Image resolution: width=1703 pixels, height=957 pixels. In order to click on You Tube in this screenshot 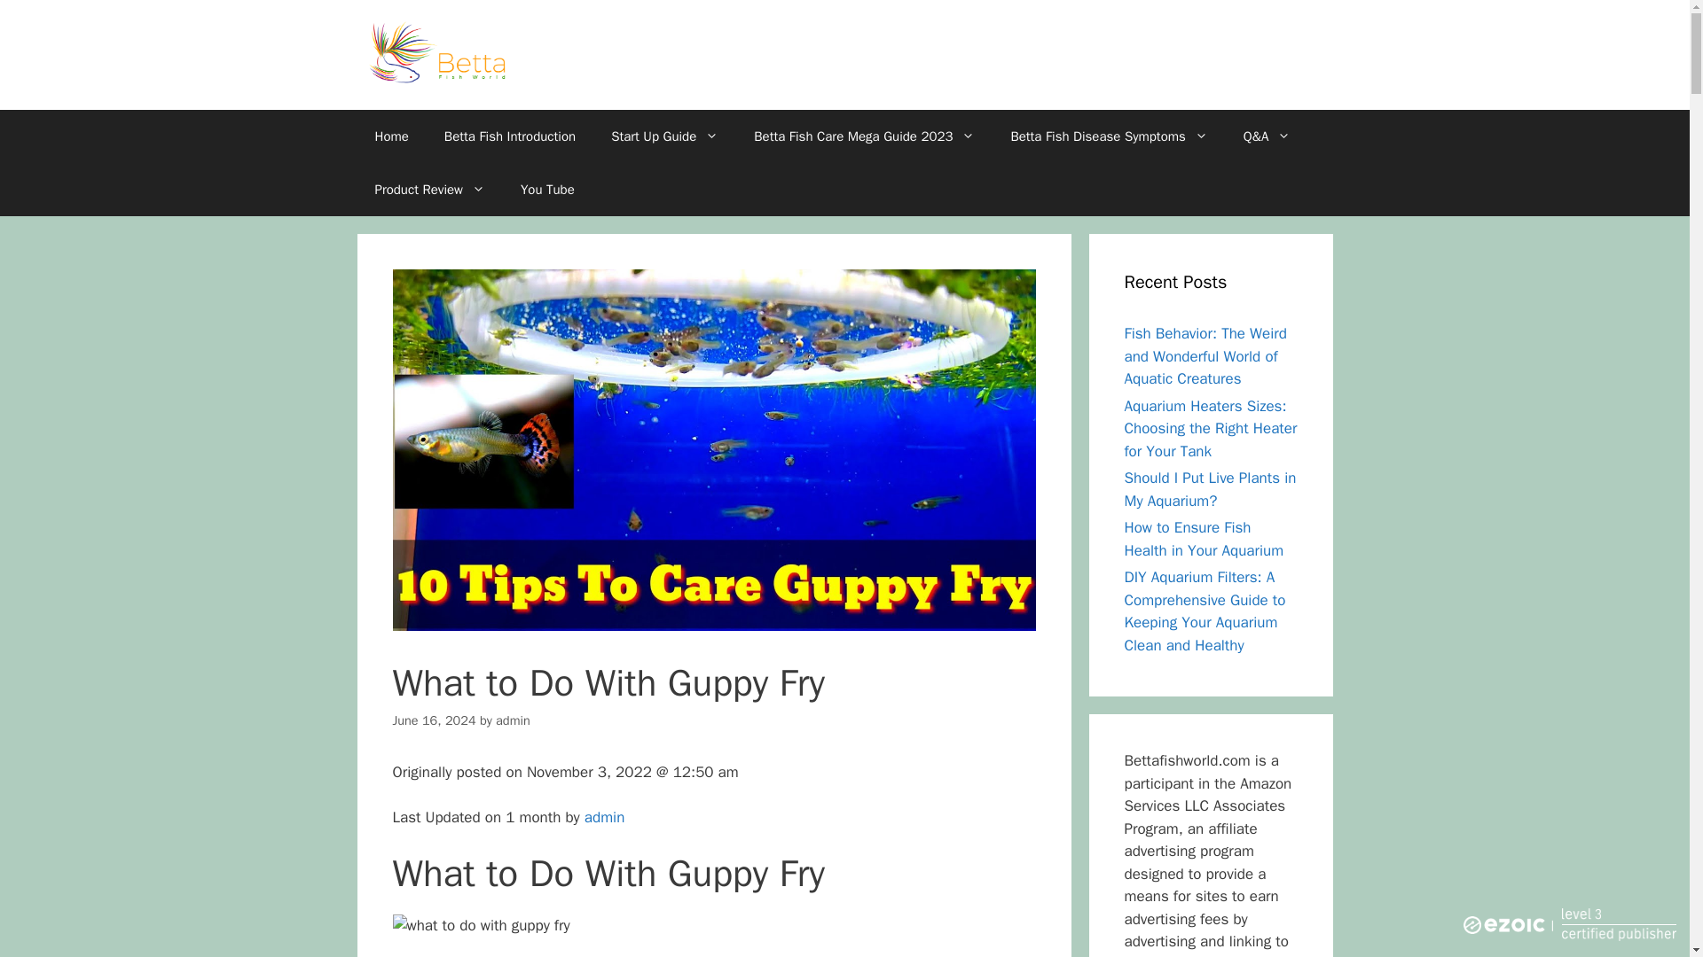, I will do `click(547, 190)`.